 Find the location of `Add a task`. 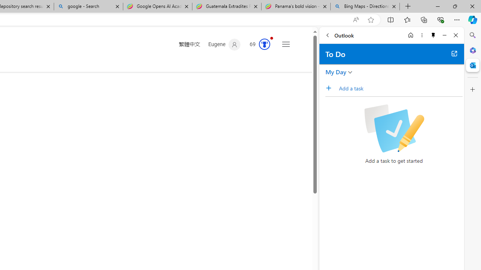

Add a task is located at coordinates (400, 88).